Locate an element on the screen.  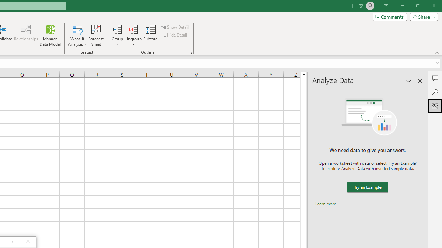
We need data to give you answers. Try an Example is located at coordinates (367, 187).